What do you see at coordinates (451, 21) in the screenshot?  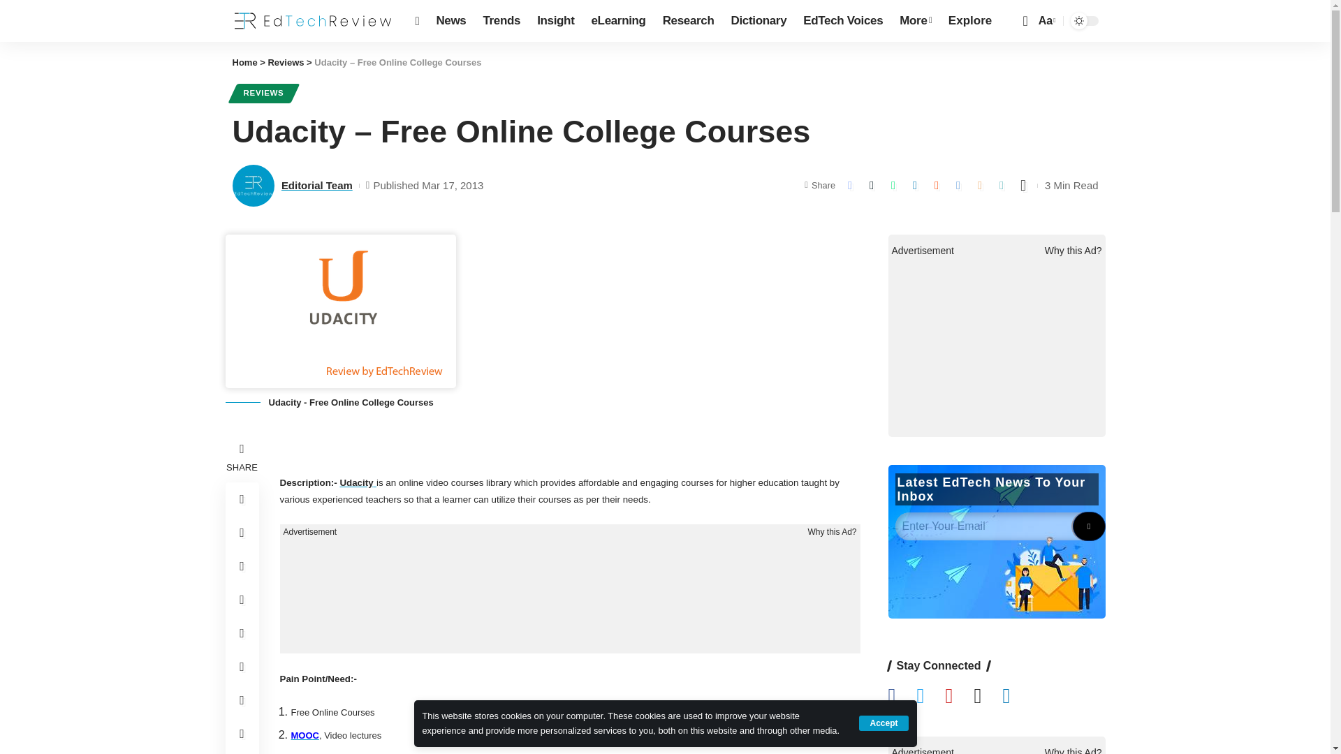 I see `News` at bounding box center [451, 21].